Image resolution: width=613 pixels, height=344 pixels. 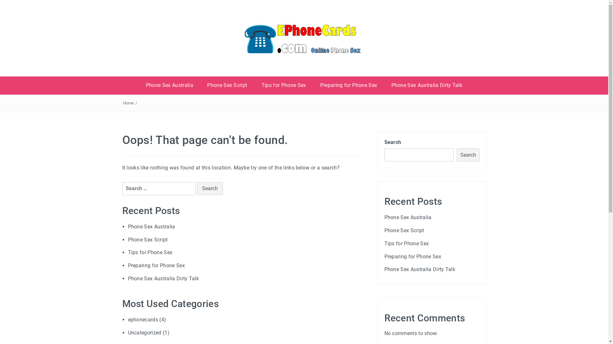 What do you see at coordinates (284, 85) in the screenshot?
I see `Tips for Phone Sex` at bounding box center [284, 85].